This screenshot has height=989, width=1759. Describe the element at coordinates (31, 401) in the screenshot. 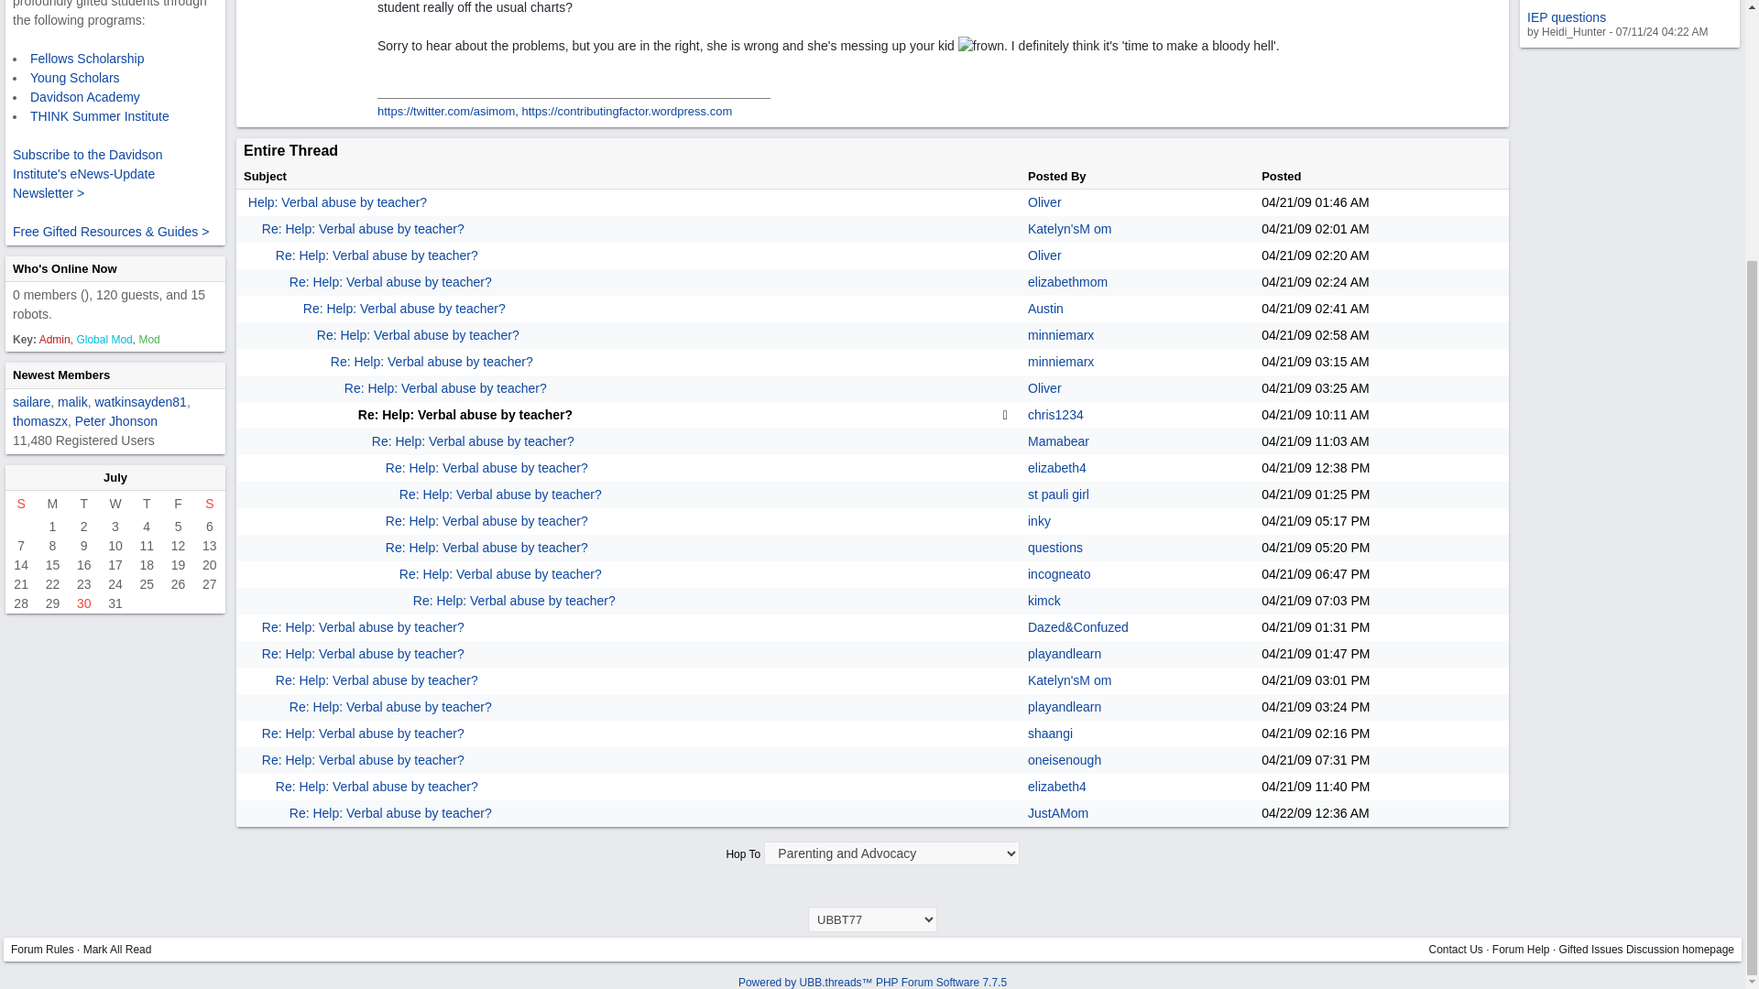

I see `sailare` at that location.